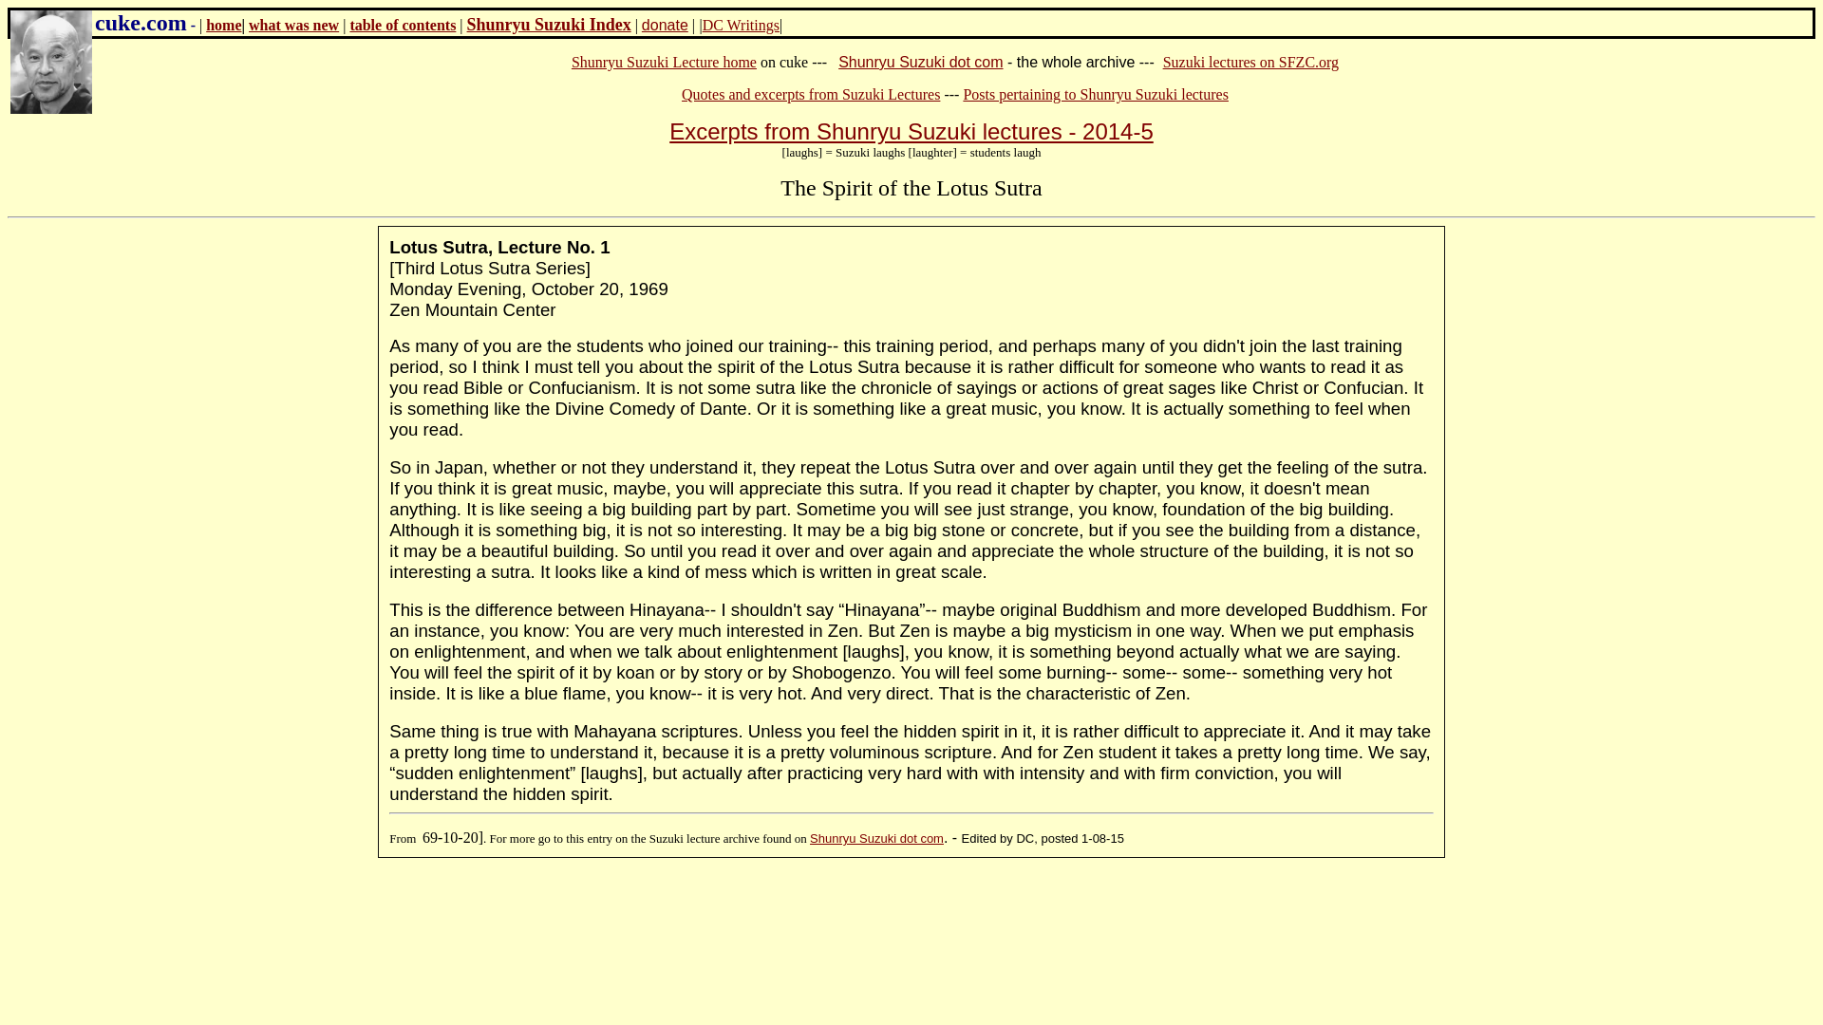 The height and width of the screenshot is (1025, 1823). I want to click on DC Writings, so click(741, 25).